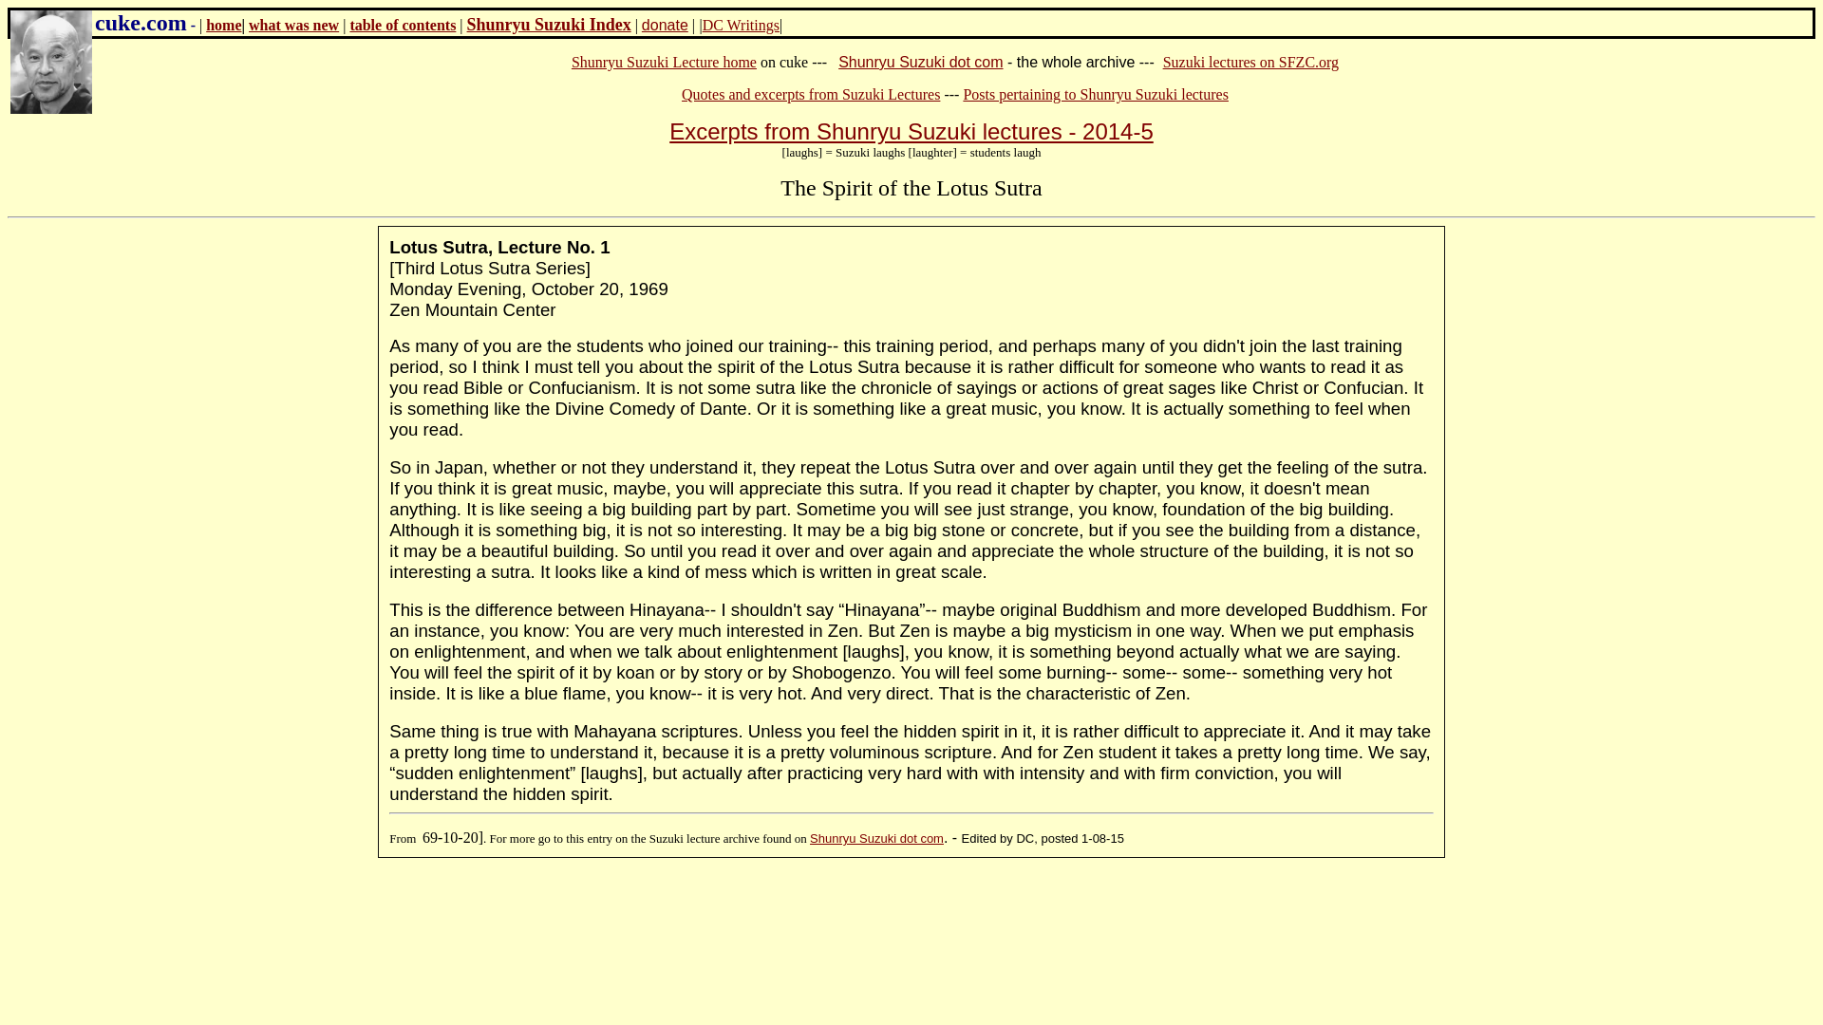 The height and width of the screenshot is (1025, 1823). I want to click on DC Writings, so click(741, 25).